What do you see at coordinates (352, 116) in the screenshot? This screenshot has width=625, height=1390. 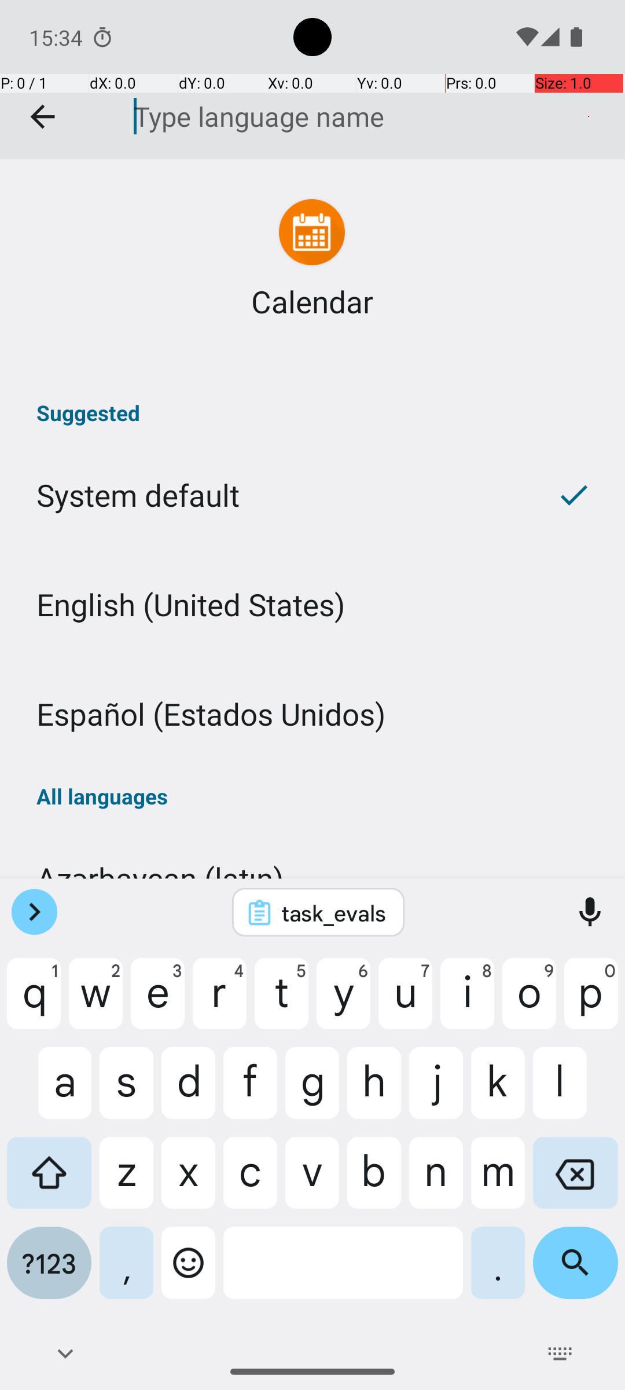 I see `Type language name` at bounding box center [352, 116].